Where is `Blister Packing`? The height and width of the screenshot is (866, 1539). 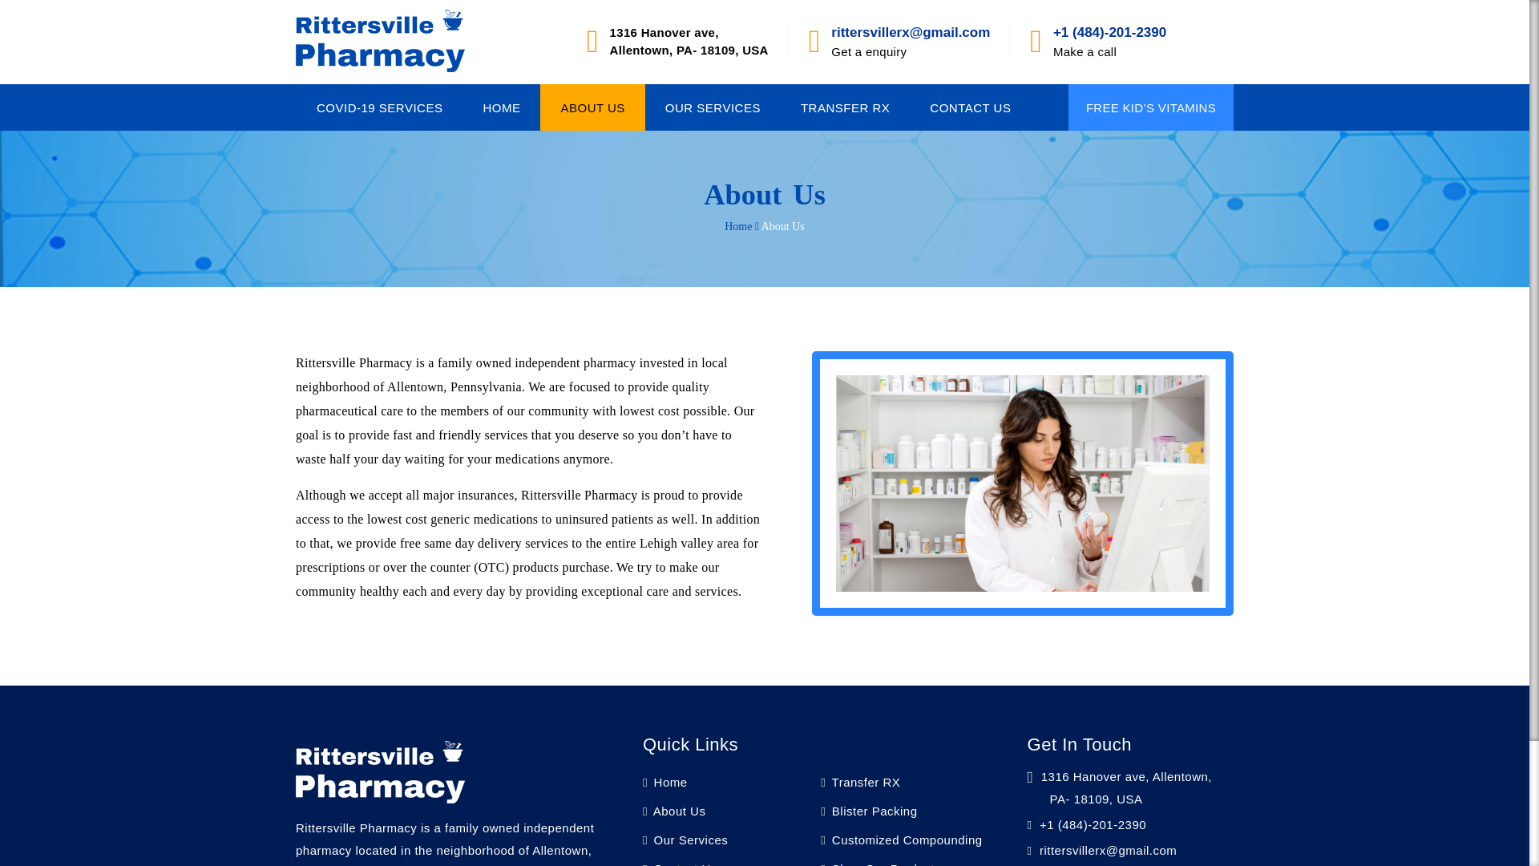
Blister Packing is located at coordinates (869, 811).